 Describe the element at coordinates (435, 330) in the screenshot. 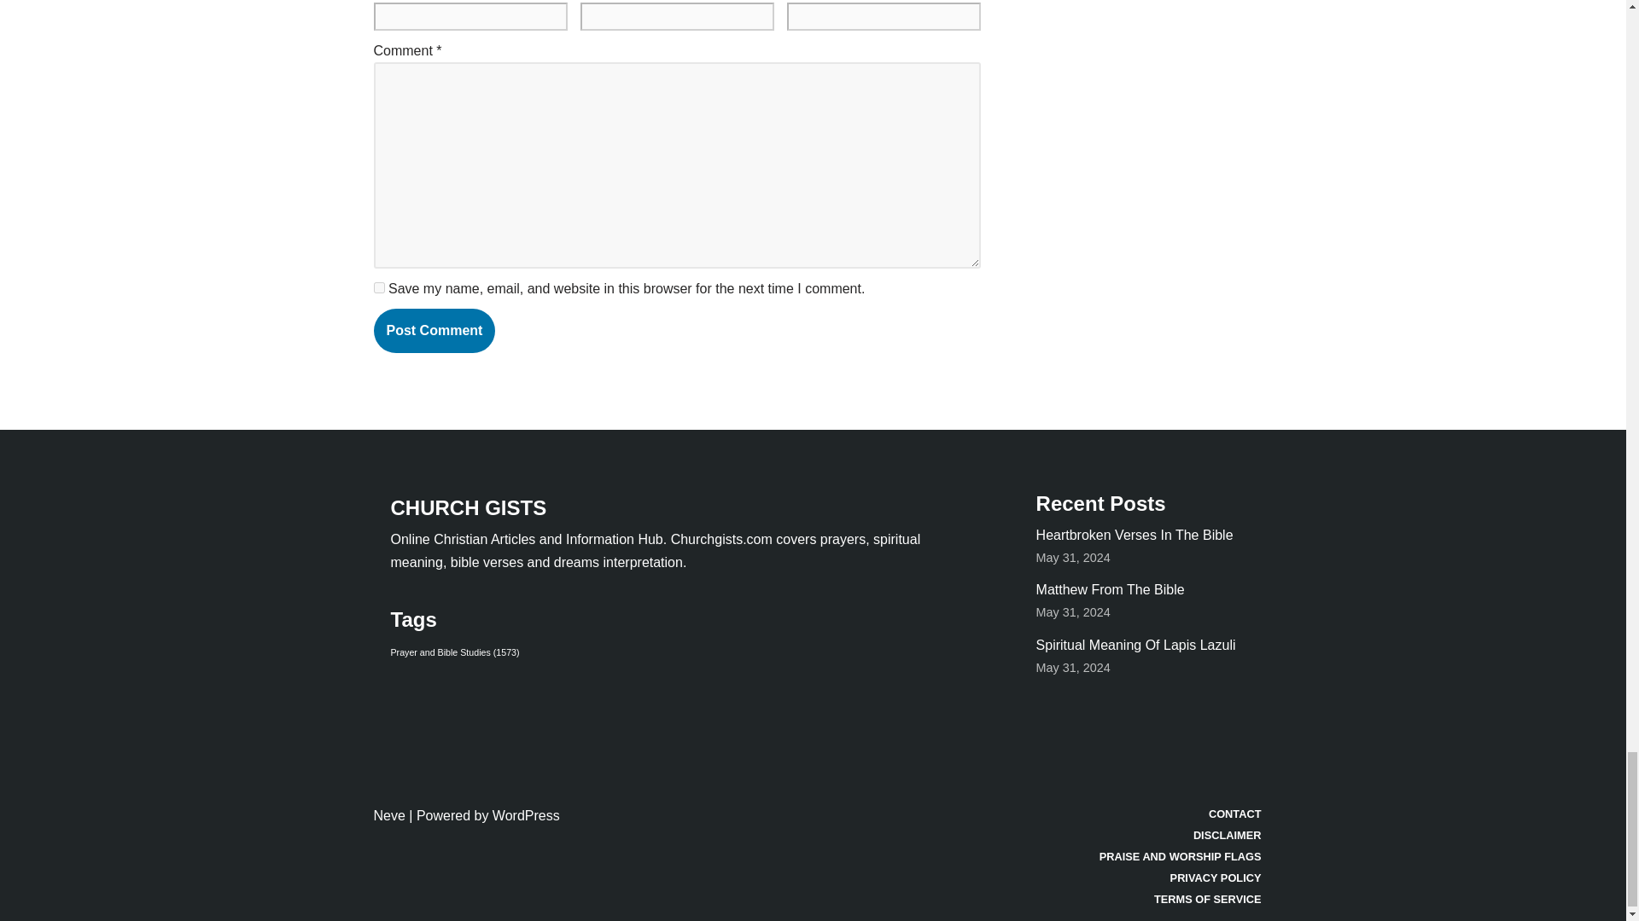

I see `Post Comment` at that location.